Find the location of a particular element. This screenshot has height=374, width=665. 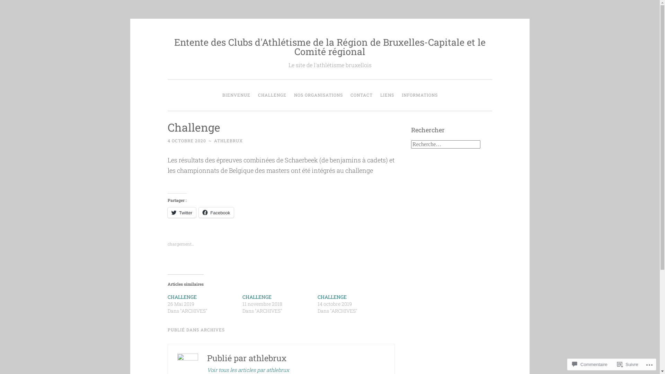

CHALLENGE is located at coordinates (257, 297).